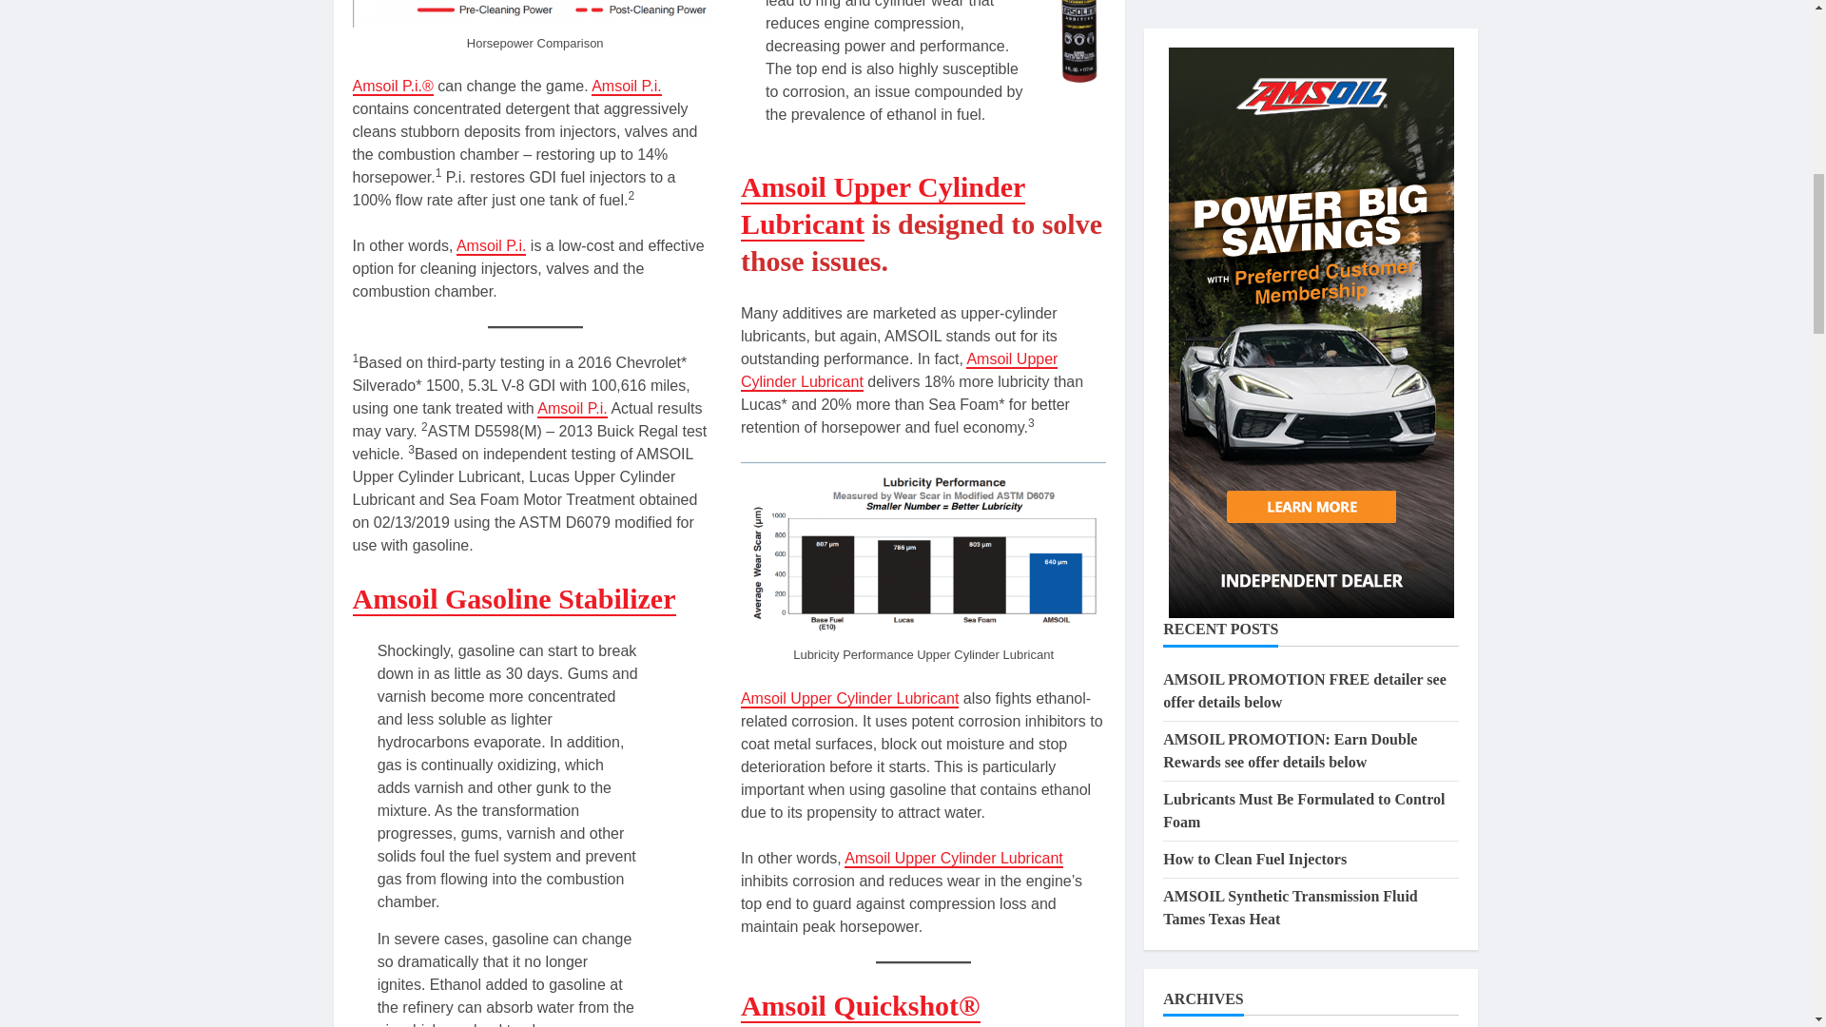  What do you see at coordinates (883, 205) in the screenshot?
I see `Amsoil Upper Cylinder Lubricant UCL` at bounding box center [883, 205].